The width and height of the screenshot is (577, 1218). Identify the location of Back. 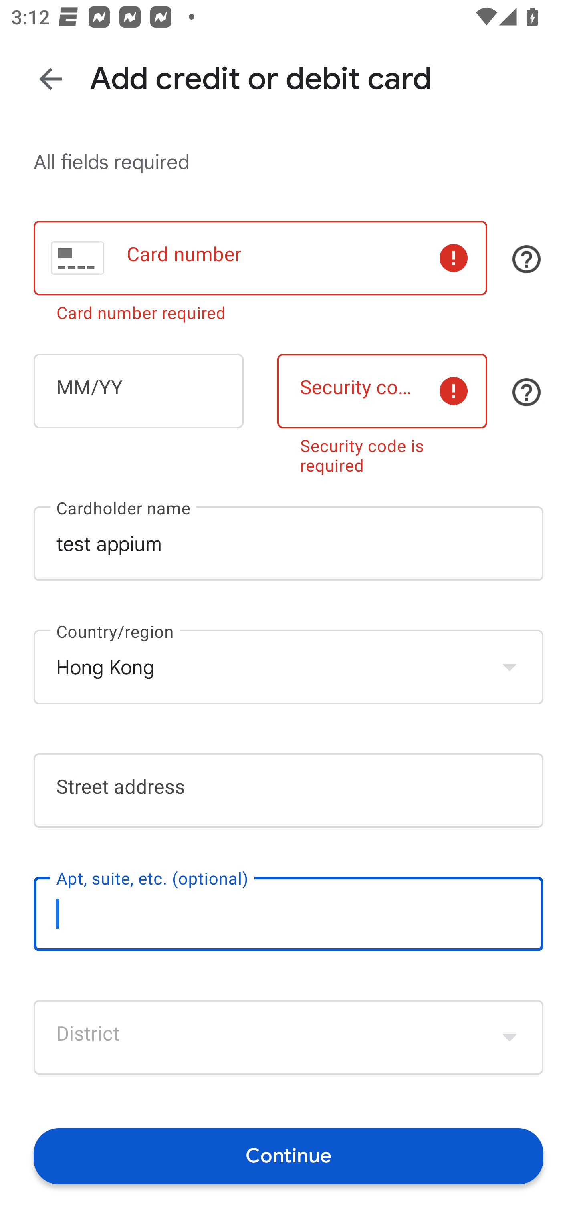
(50, 79).